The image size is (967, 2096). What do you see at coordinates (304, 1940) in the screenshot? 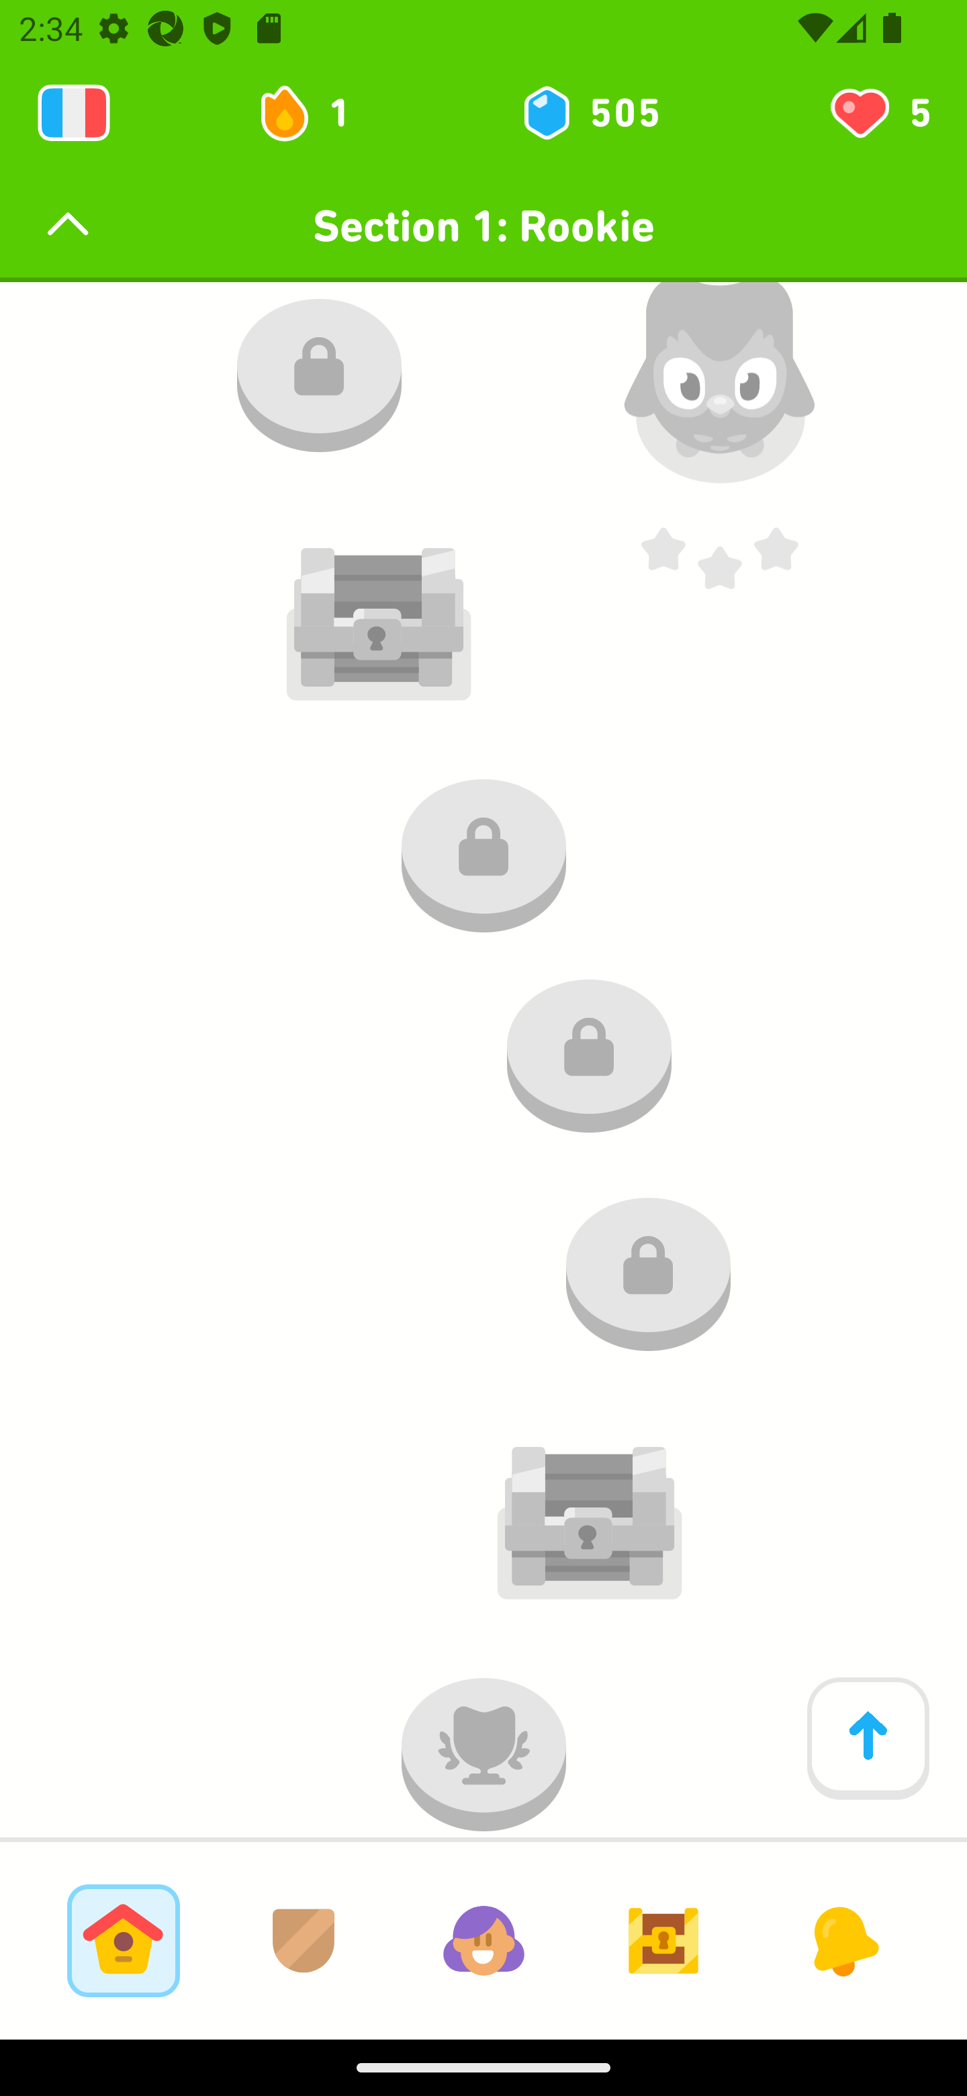
I see `Leagues Tab` at bounding box center [304, 1940].